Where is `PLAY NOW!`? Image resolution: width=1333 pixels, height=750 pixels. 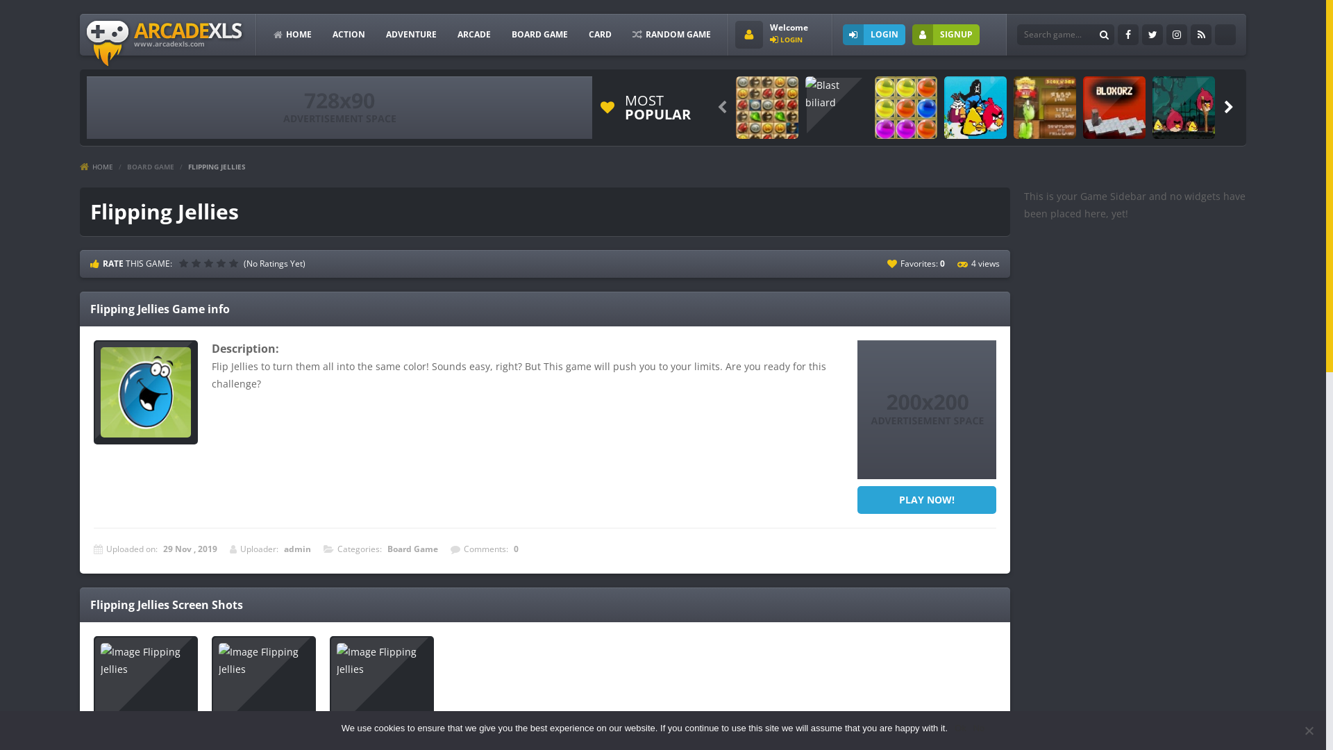 PLAY NOW! is located at coordinates (927, 500).